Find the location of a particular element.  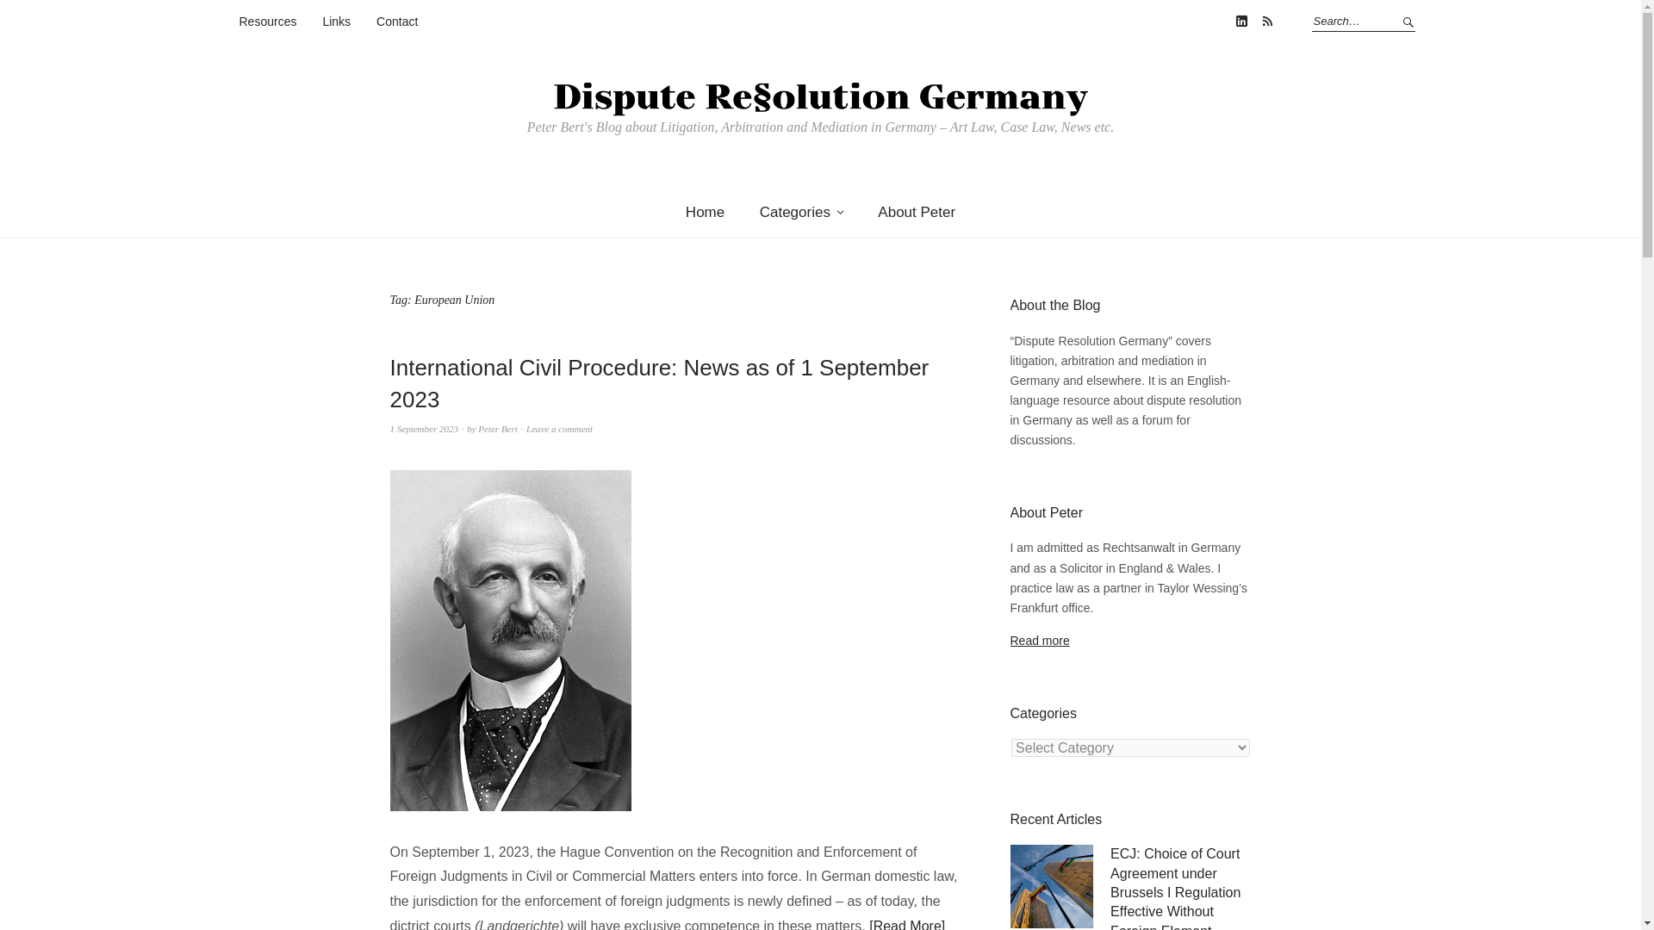

International Civil Procedure: News as of 1 September 2023 is located at coordinates (658, 382).